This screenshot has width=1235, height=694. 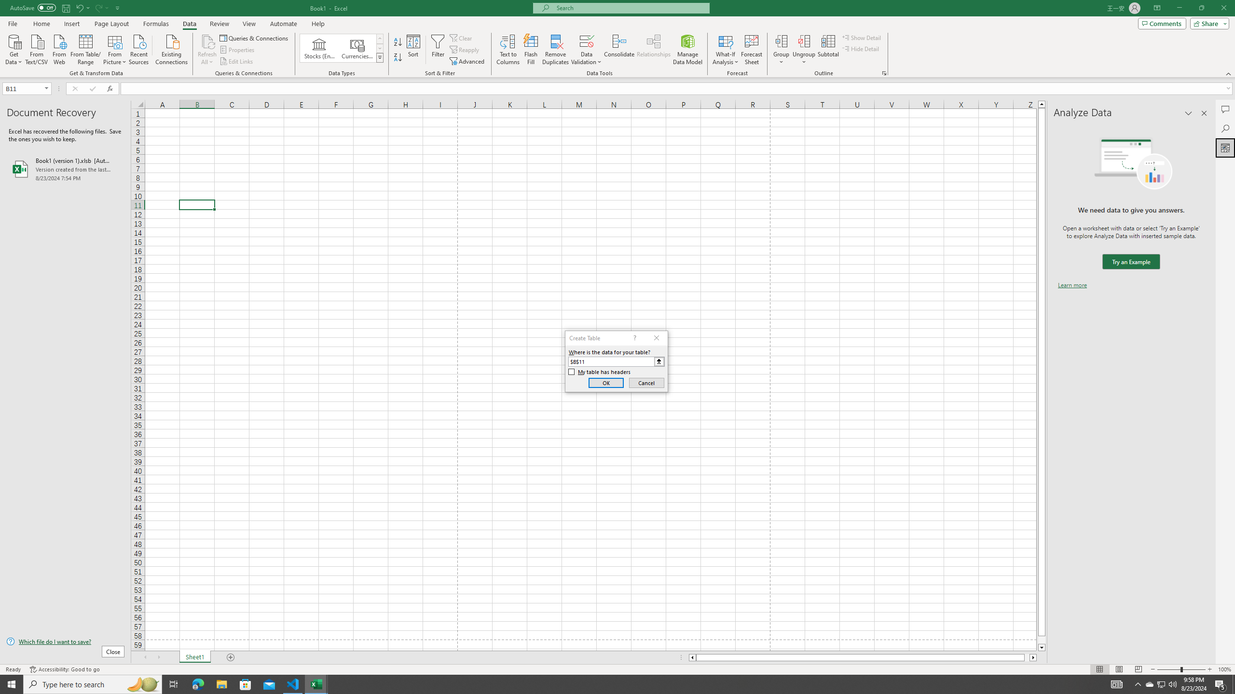 I want to click on Data Types, so click(x=380, y=57).